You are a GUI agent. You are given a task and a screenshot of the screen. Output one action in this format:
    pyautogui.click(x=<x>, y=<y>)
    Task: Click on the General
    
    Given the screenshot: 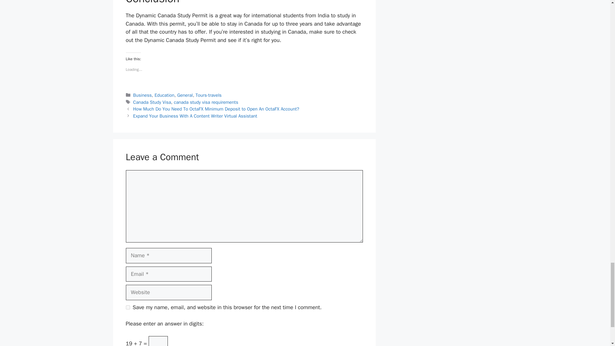 What is the action you would take?
    pyautogui.click(x=185, y=95)
    